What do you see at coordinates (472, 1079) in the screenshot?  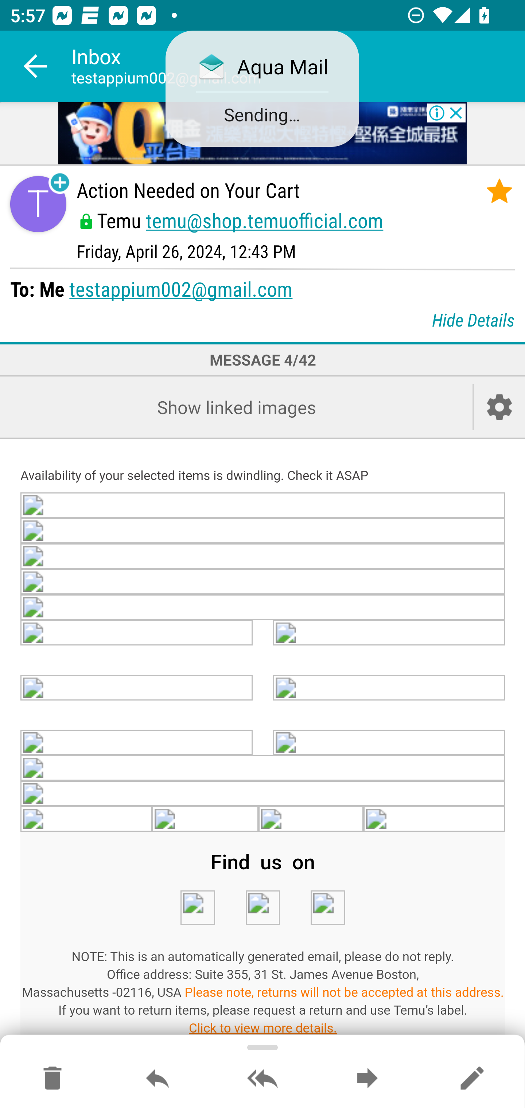 I see `Reply as new` at bounding box center [472, 1079].